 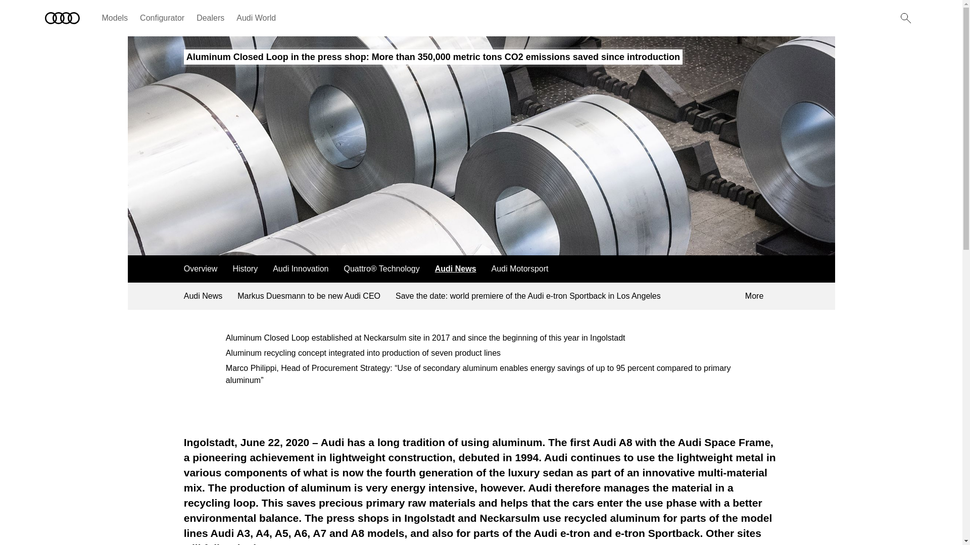 What do you see at coordinates (256, 18) in the screenshot?
I see `Audi World` at bounding box center [256, 18].